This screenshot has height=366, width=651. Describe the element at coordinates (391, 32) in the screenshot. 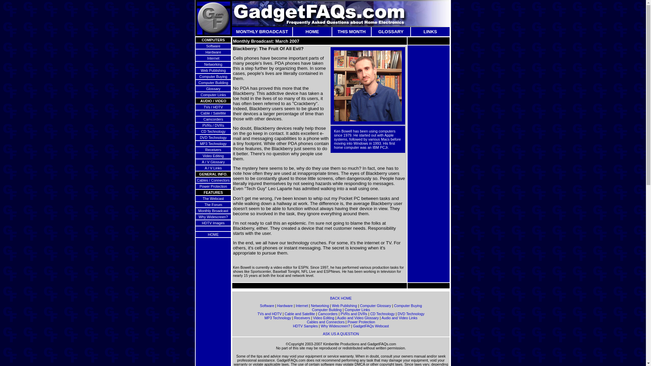

I see `Click here for a glossary of terms` at that location.